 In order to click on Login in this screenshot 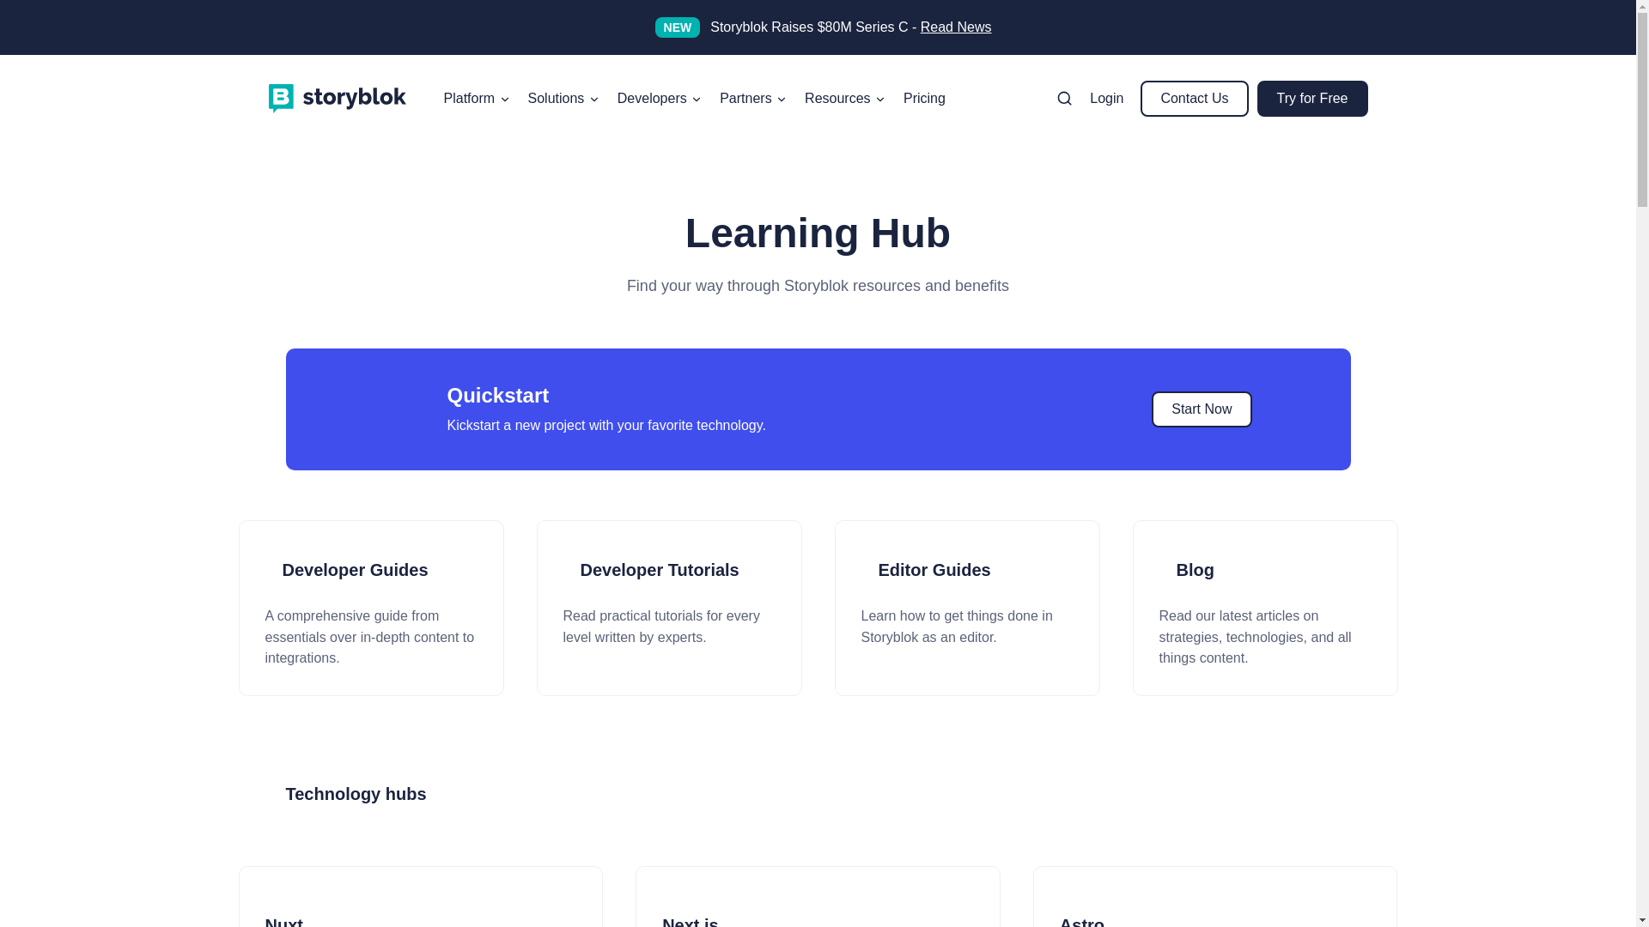, I will do `click(1106, 98)`.